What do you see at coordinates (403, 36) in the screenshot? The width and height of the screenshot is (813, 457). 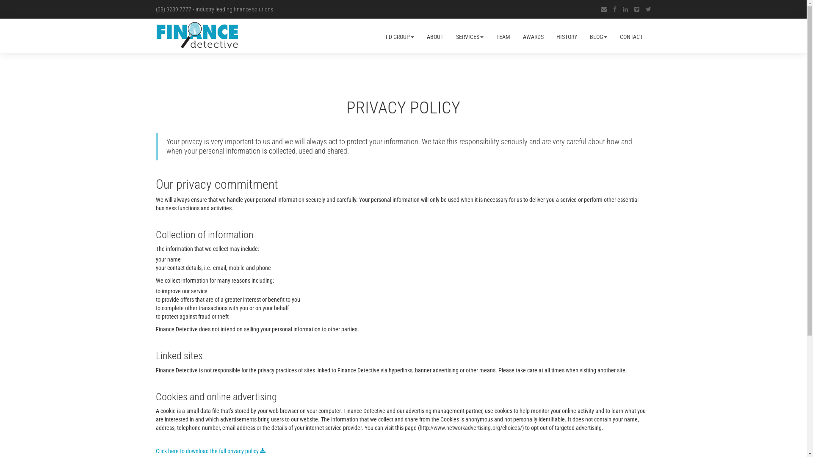 I see `FD GROUP` at bounding box center [403, 36].